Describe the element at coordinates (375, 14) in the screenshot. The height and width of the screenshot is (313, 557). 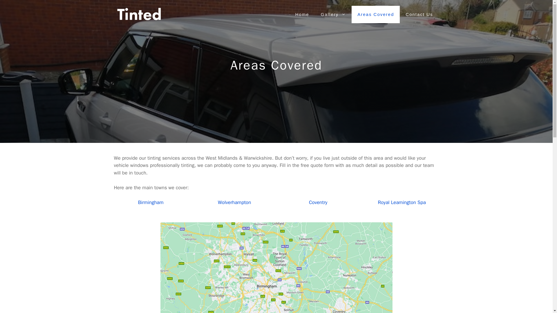
I see `Areas Covered` at that location.